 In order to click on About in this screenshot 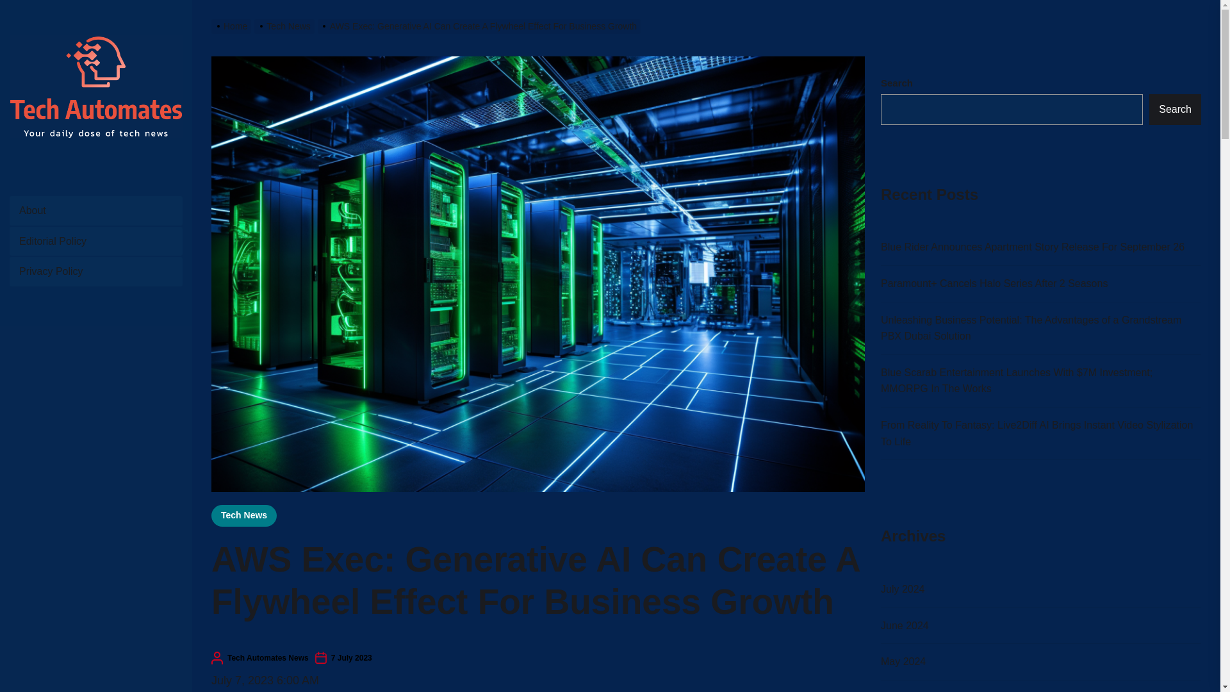, I will do `click(96, 210)`.